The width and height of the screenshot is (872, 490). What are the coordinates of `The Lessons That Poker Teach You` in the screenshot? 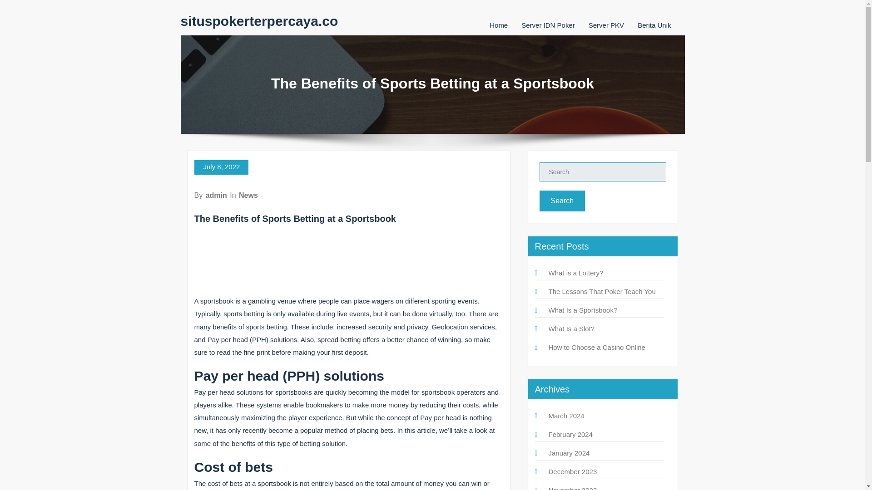 It's located at (602, 291).